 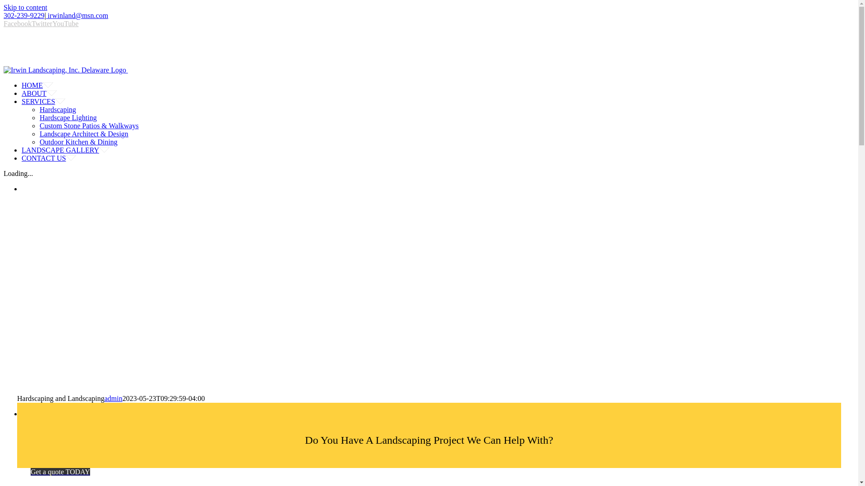 I want to click on Skip to content, so click(x=25, y=7).